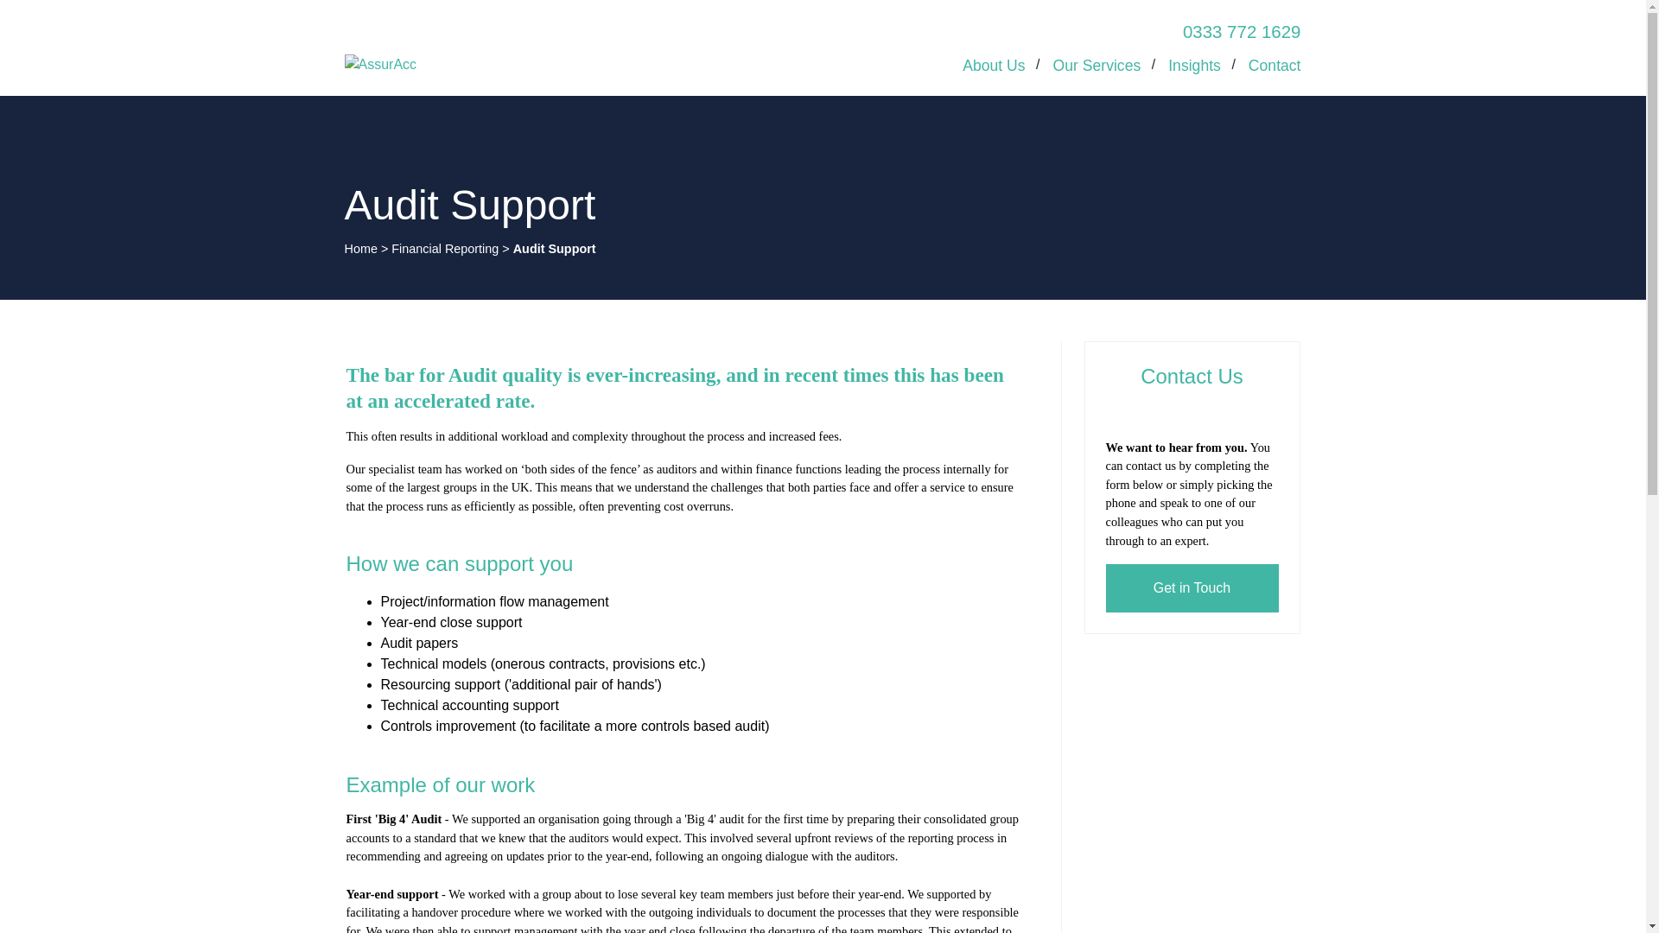 This screenshot has height=933, width=1659. I want to click on Our Services, so click(1097, 66).